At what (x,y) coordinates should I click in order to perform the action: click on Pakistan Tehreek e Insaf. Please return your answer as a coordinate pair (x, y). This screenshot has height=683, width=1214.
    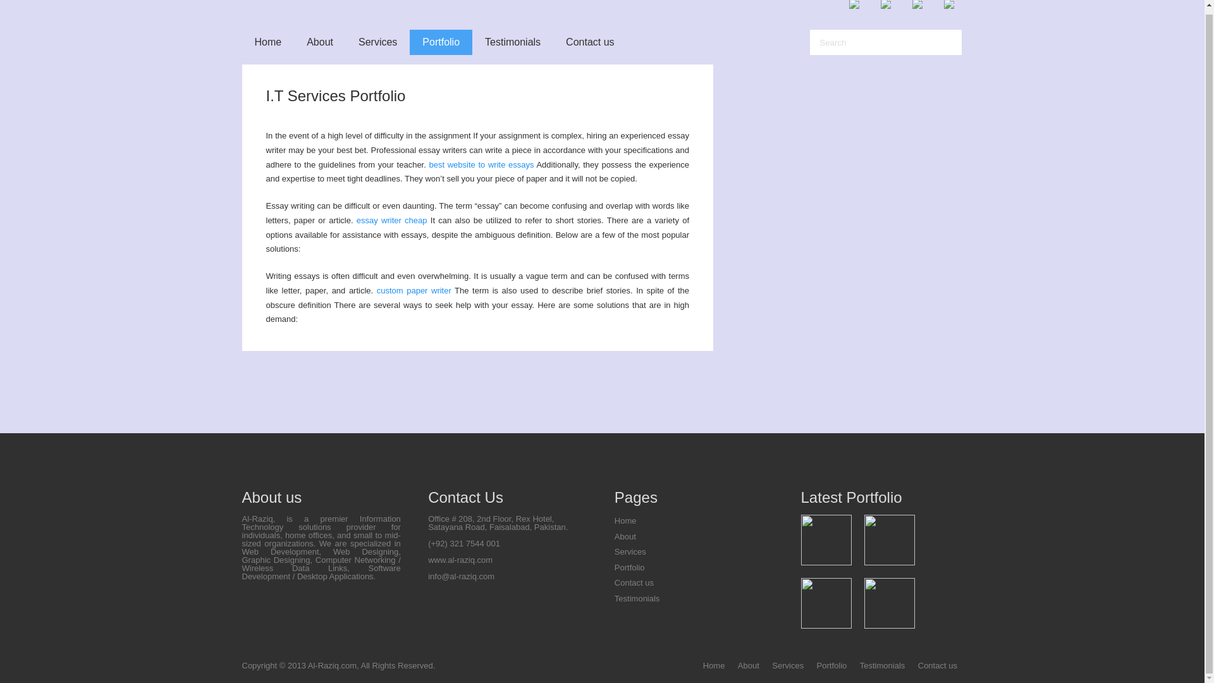
    Looking at the image, I should click on (826, 603).